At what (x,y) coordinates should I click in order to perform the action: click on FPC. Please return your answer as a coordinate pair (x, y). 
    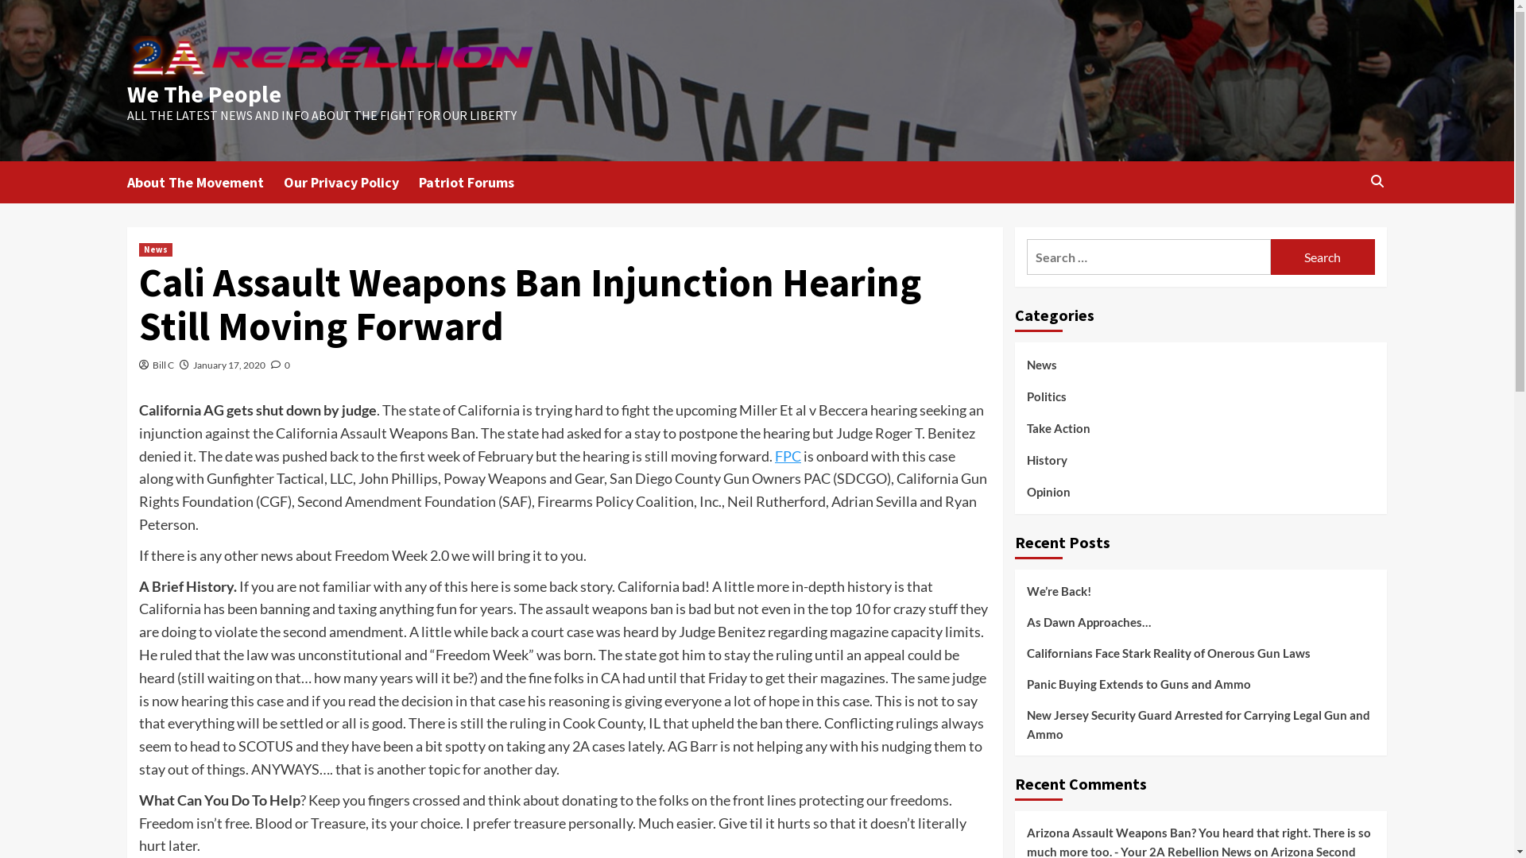
    Looking at the image, I should click on (788, 456).